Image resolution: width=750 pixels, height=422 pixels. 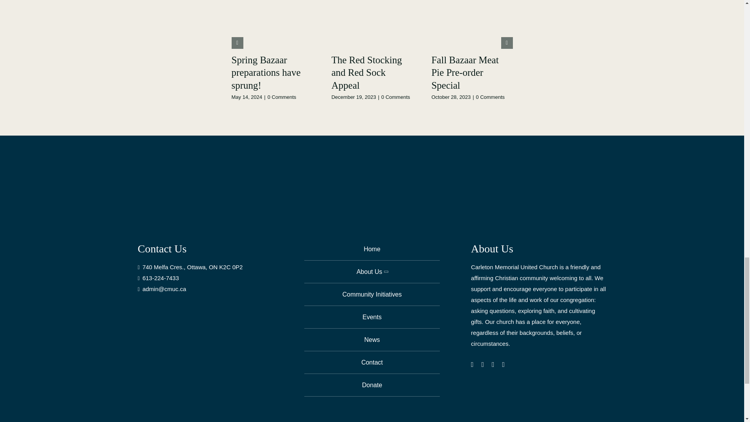 What do you see at coordinates (266, 73) in the screenshot?
I see `Spring Bazaar preparations have sprung!` at bounding box center [266, 73].